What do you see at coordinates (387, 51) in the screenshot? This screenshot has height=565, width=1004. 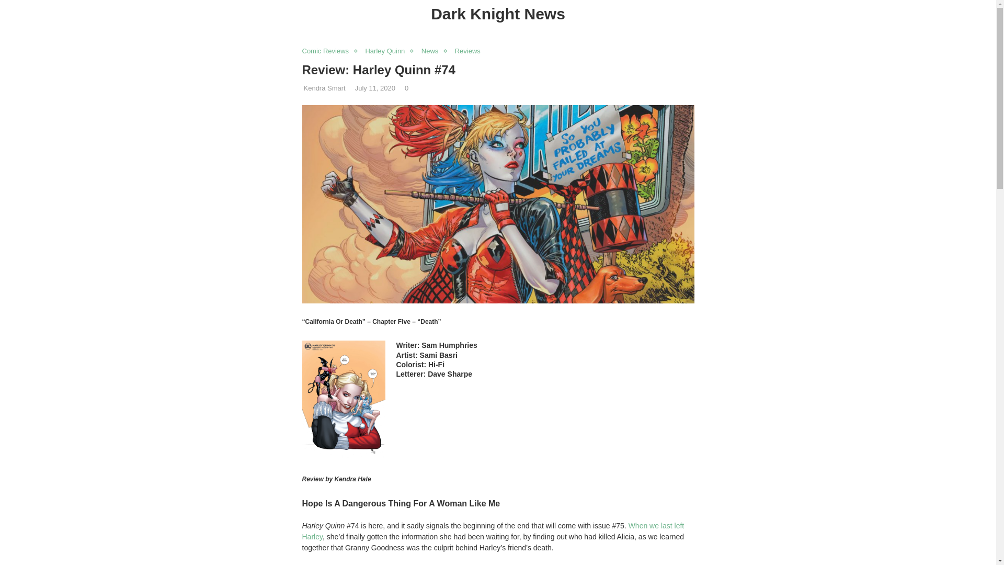 I see `Harley Quinn` at bounding box center [387, 51].